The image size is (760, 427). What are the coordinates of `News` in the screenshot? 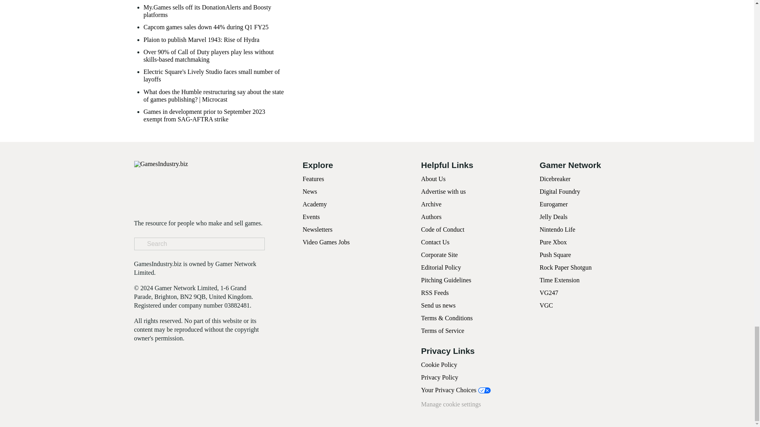 It's located at (310, 191).